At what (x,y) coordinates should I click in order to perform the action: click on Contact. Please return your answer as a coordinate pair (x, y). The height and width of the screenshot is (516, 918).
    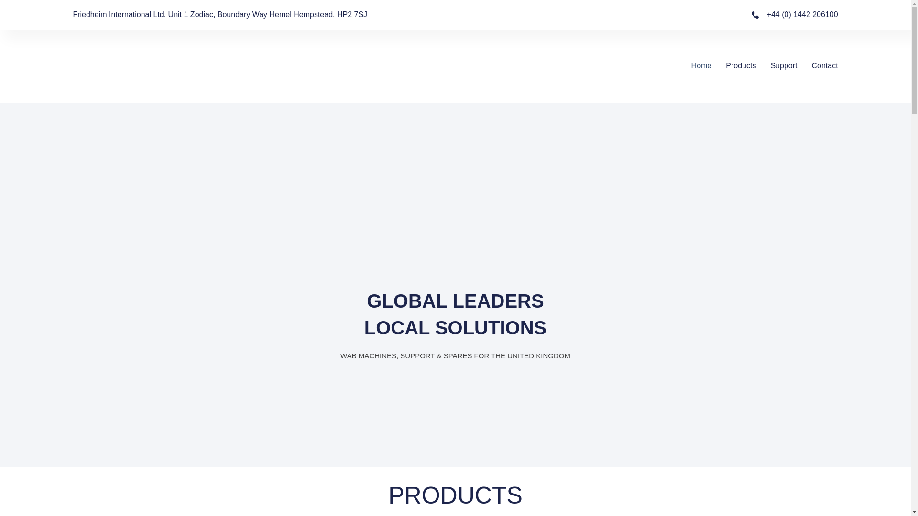
    Looking at the image, I should click on (824, 66).